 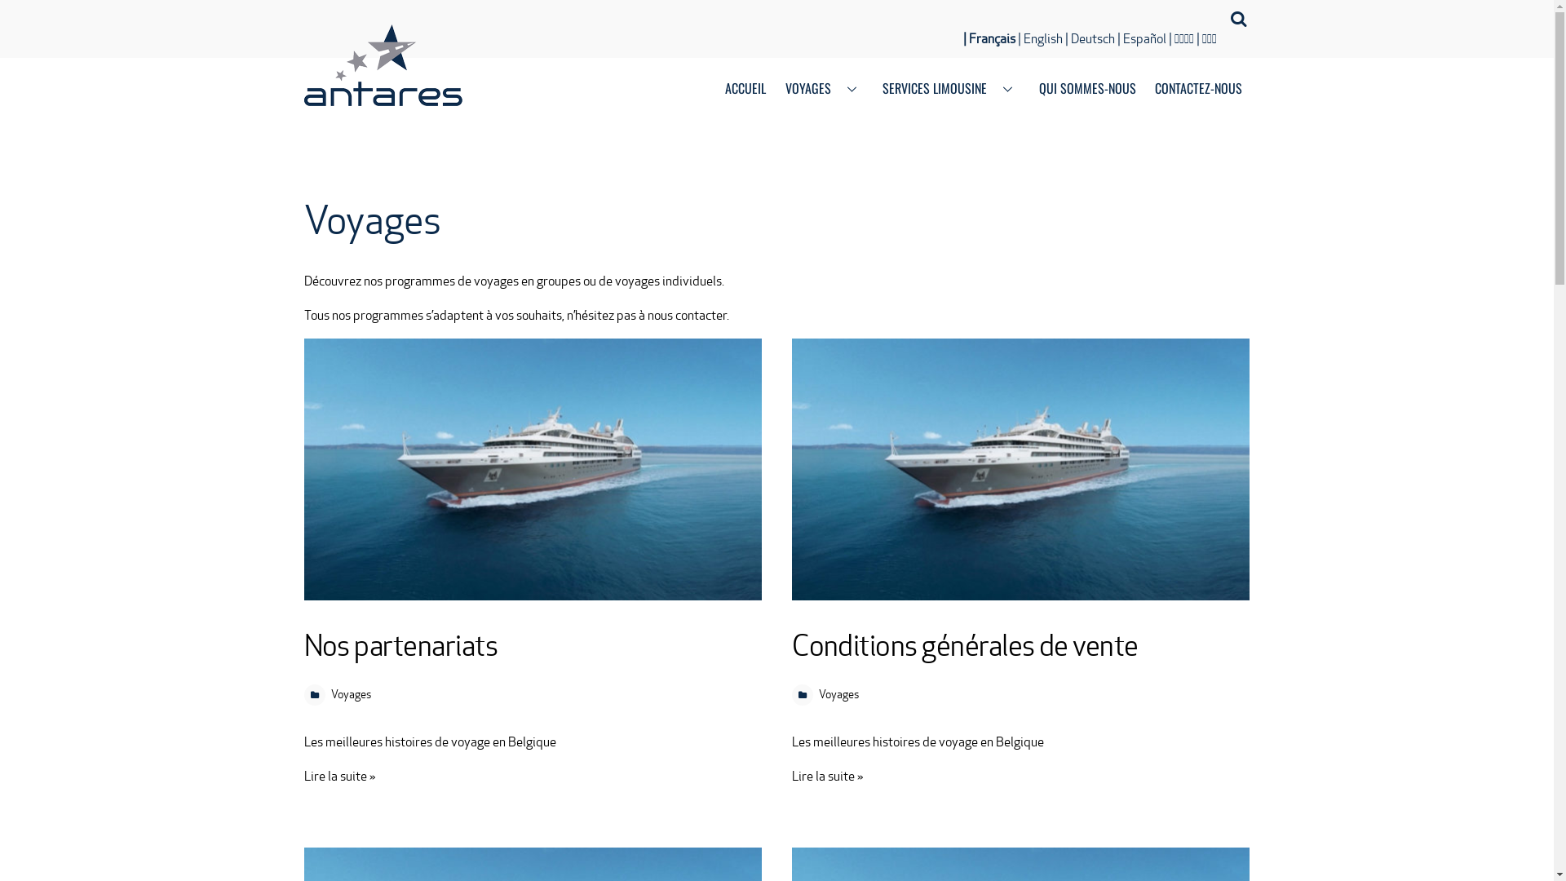 What do you see at coordinates (1237, 20) in the screenshot?
I see `Search` at bounding box center [1237, 20].